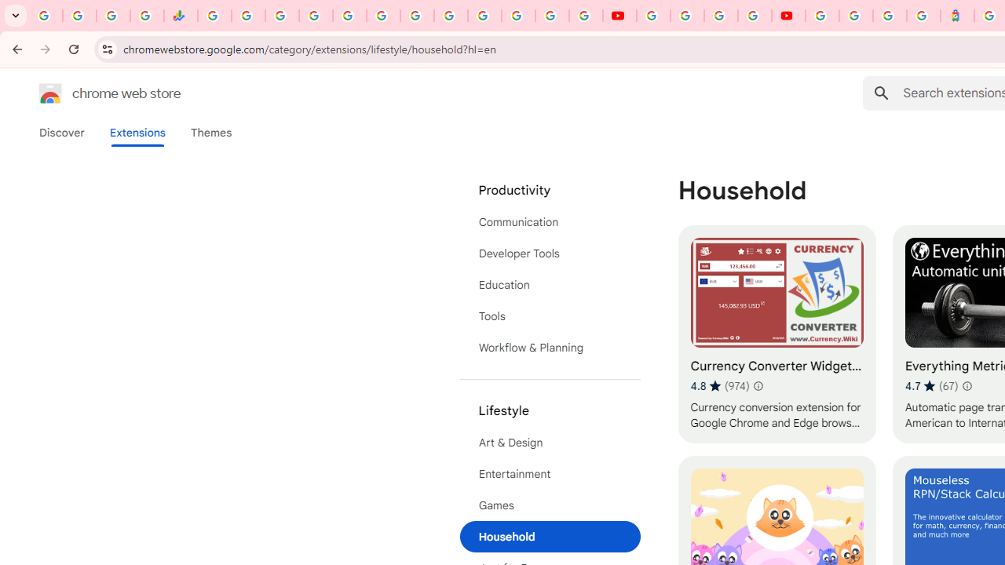  What do you see at coordinates (550, 443) in the screenshot?
I see `Art & Design` at bounding box center [550, 443].